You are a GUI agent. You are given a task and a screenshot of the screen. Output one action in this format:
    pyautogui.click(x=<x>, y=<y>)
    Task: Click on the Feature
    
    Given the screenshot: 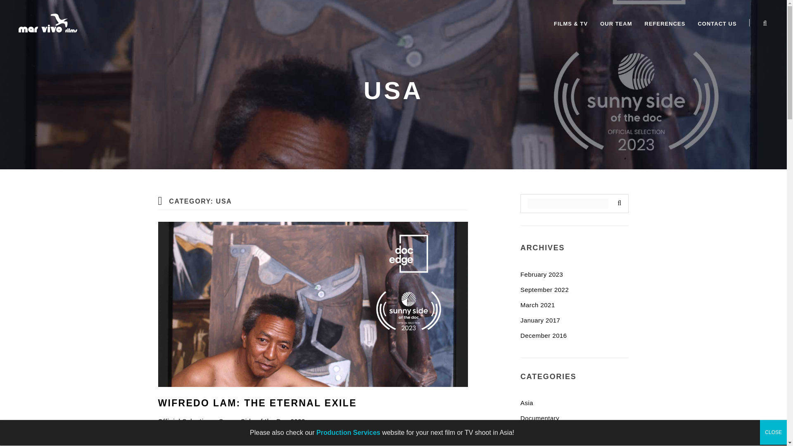 What is the action you would take?
    pyautogui.click(x=532, y=445)
    